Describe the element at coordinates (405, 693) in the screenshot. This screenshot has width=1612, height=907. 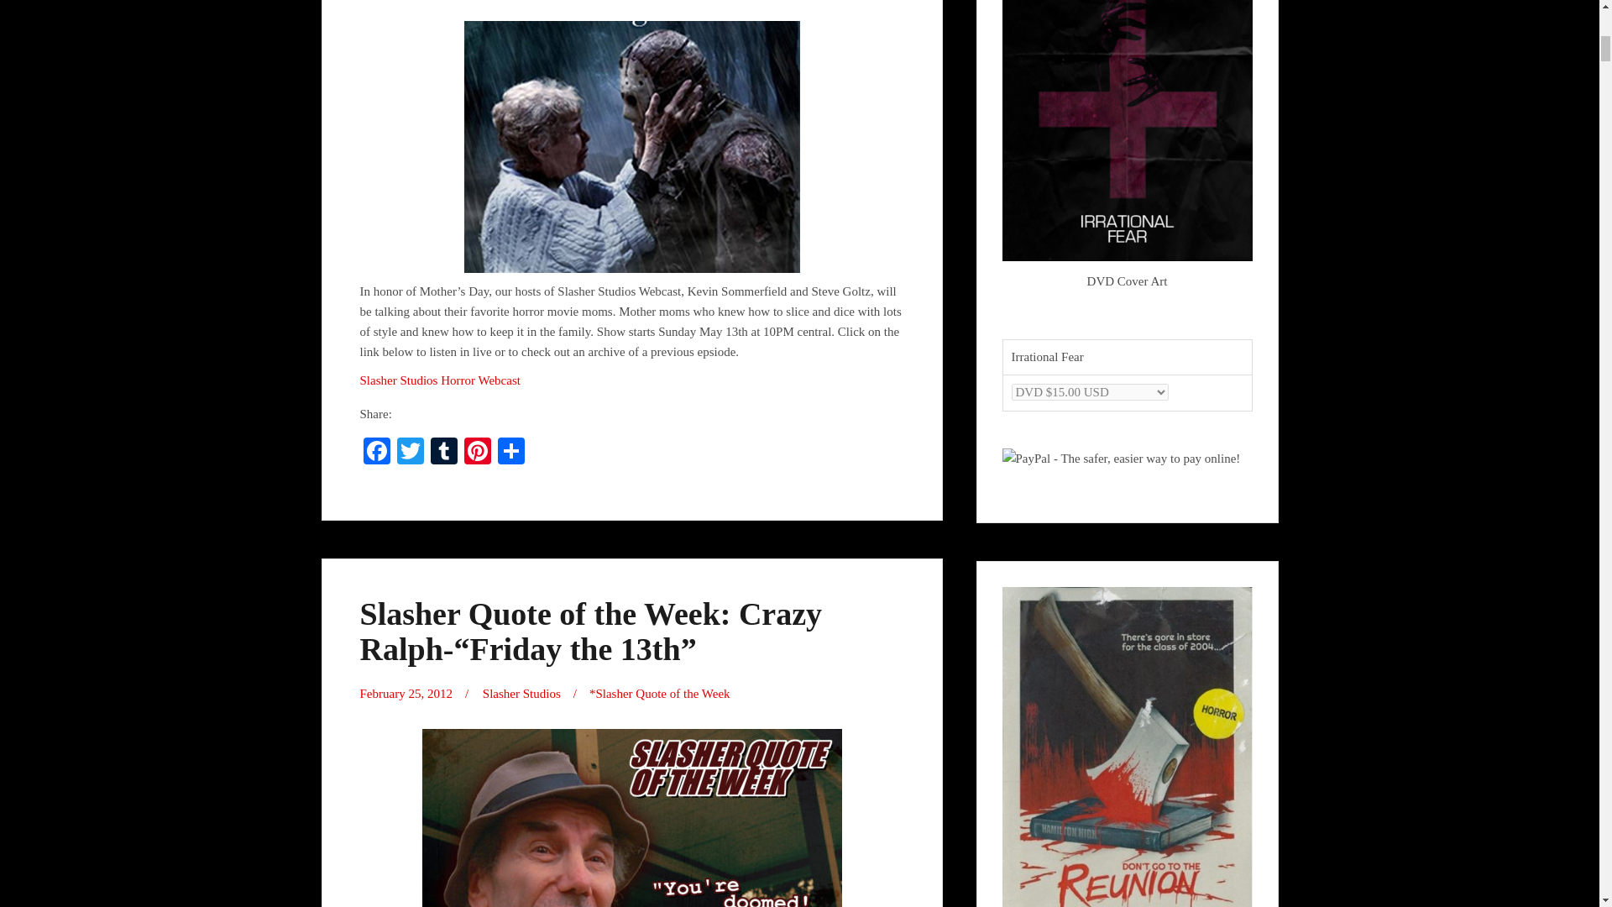
I see `February 25, 2012` at that location.